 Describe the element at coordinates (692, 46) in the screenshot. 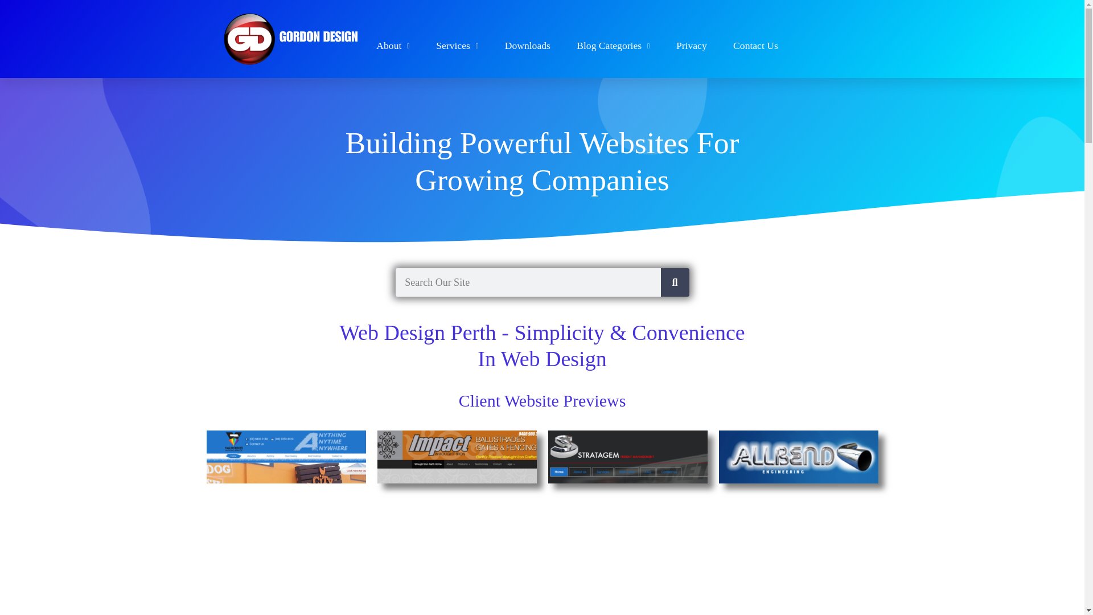

I see `Privacy` at that location.